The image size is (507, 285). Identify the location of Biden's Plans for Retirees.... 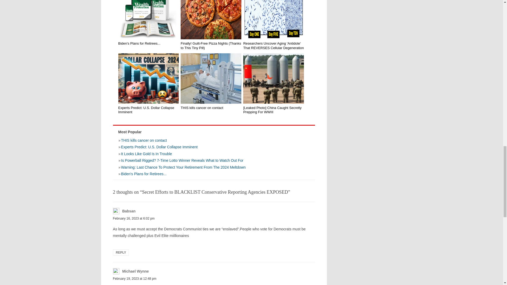
(214, 175).